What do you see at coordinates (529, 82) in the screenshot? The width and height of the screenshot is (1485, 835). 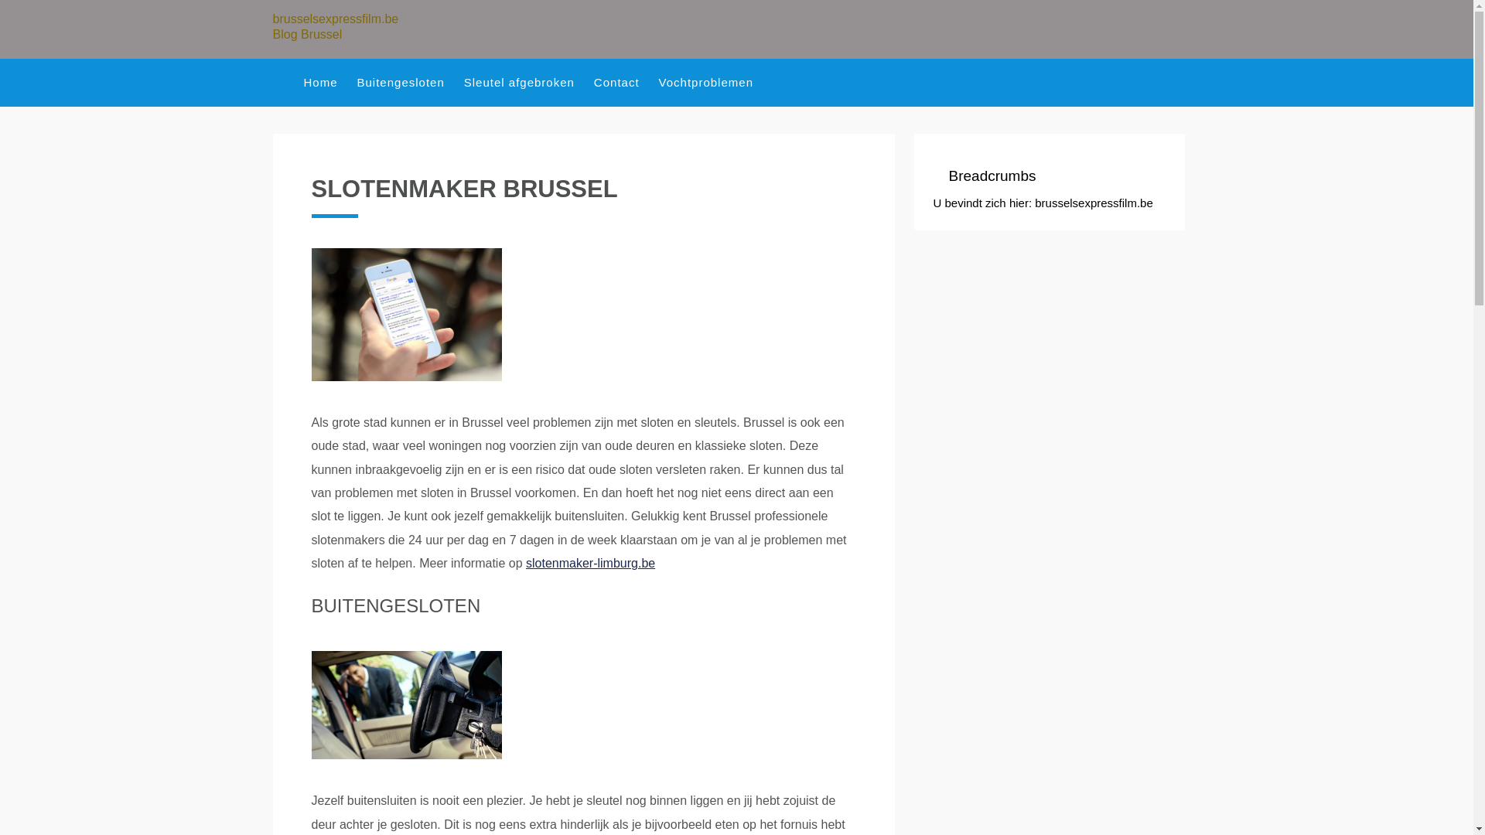 I see `Sleutel afgebroken` at bounding box center [529, 82].